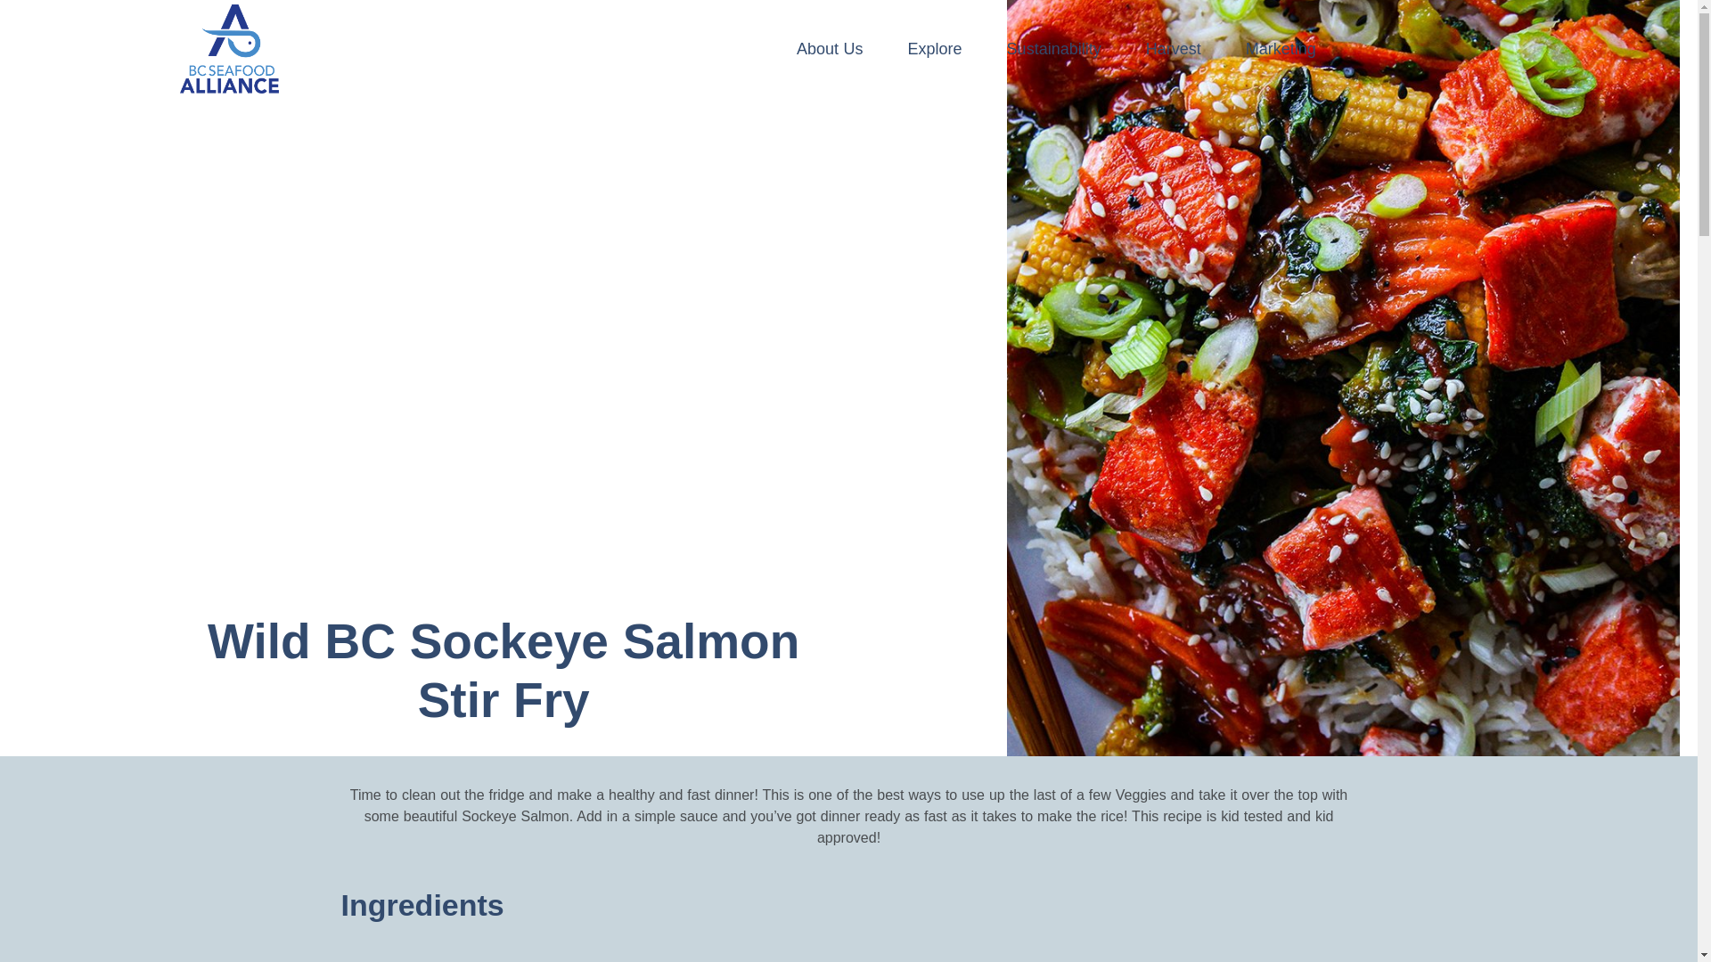  I want to click on Harvest, so click(1178, 48).